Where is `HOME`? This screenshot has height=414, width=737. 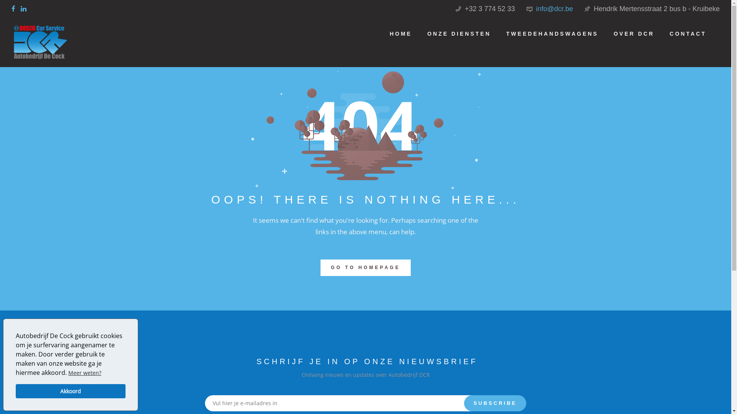 HOME is located at coordinates (401, 34).